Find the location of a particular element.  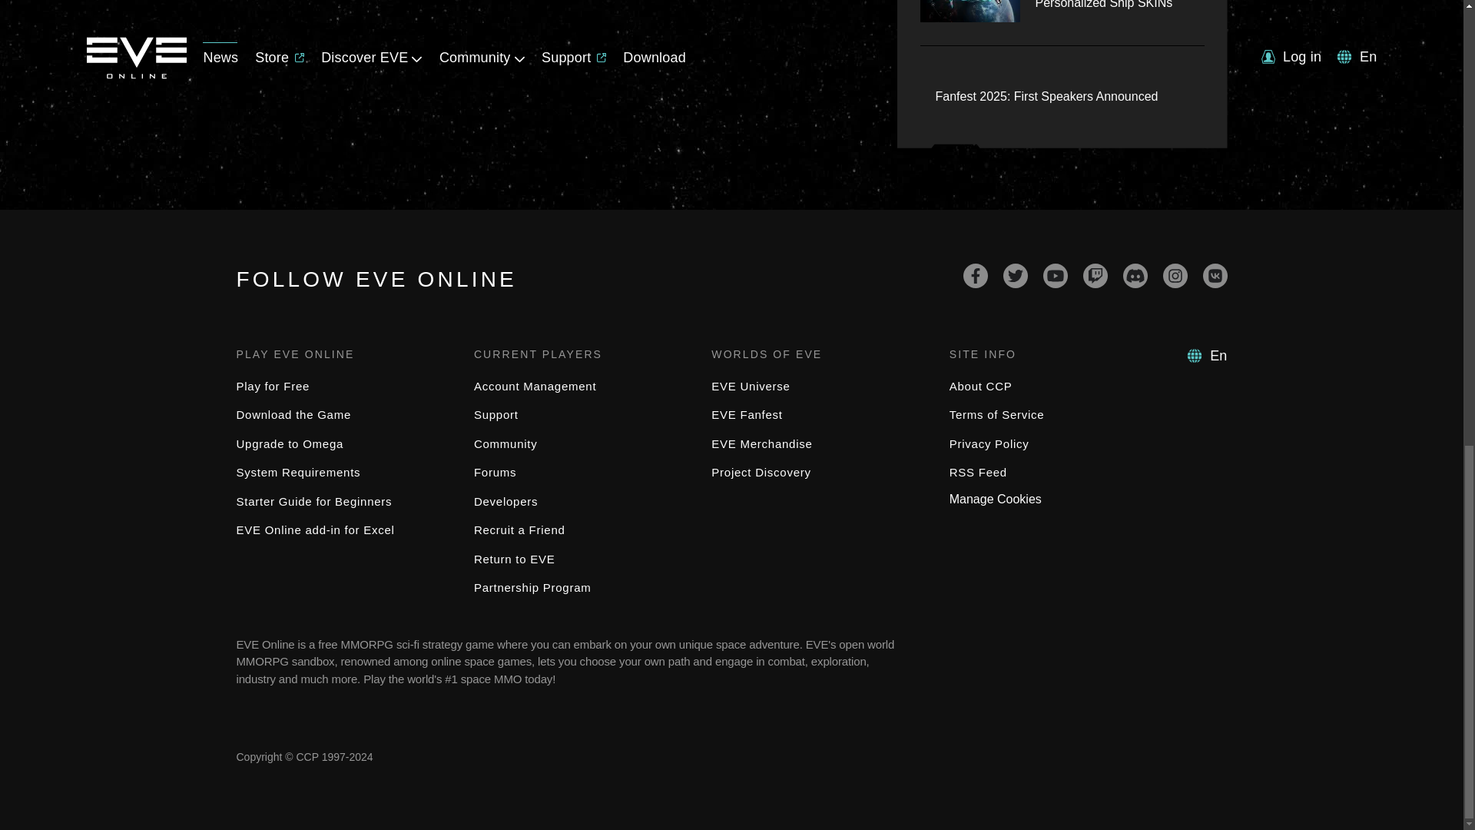

Instagram is located at coordinates (1175, 275).